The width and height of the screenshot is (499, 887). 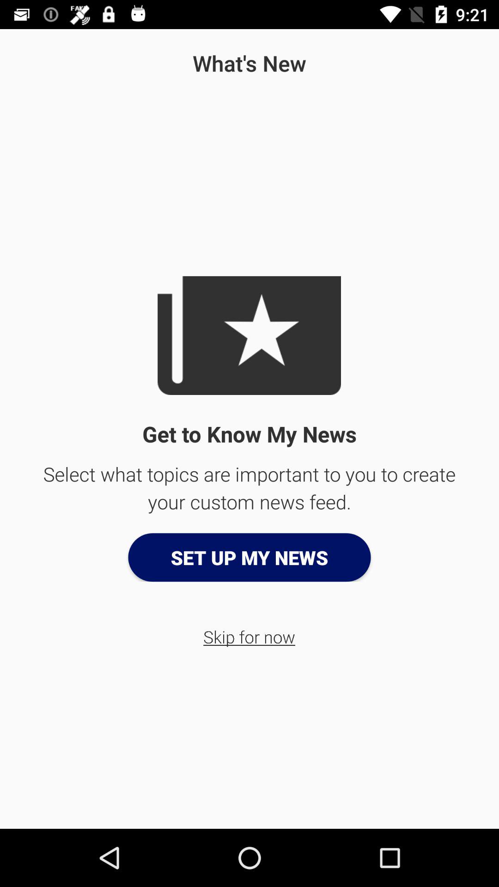 I want to click on press the icon above the skip for now app, so click(x=249, y=557).